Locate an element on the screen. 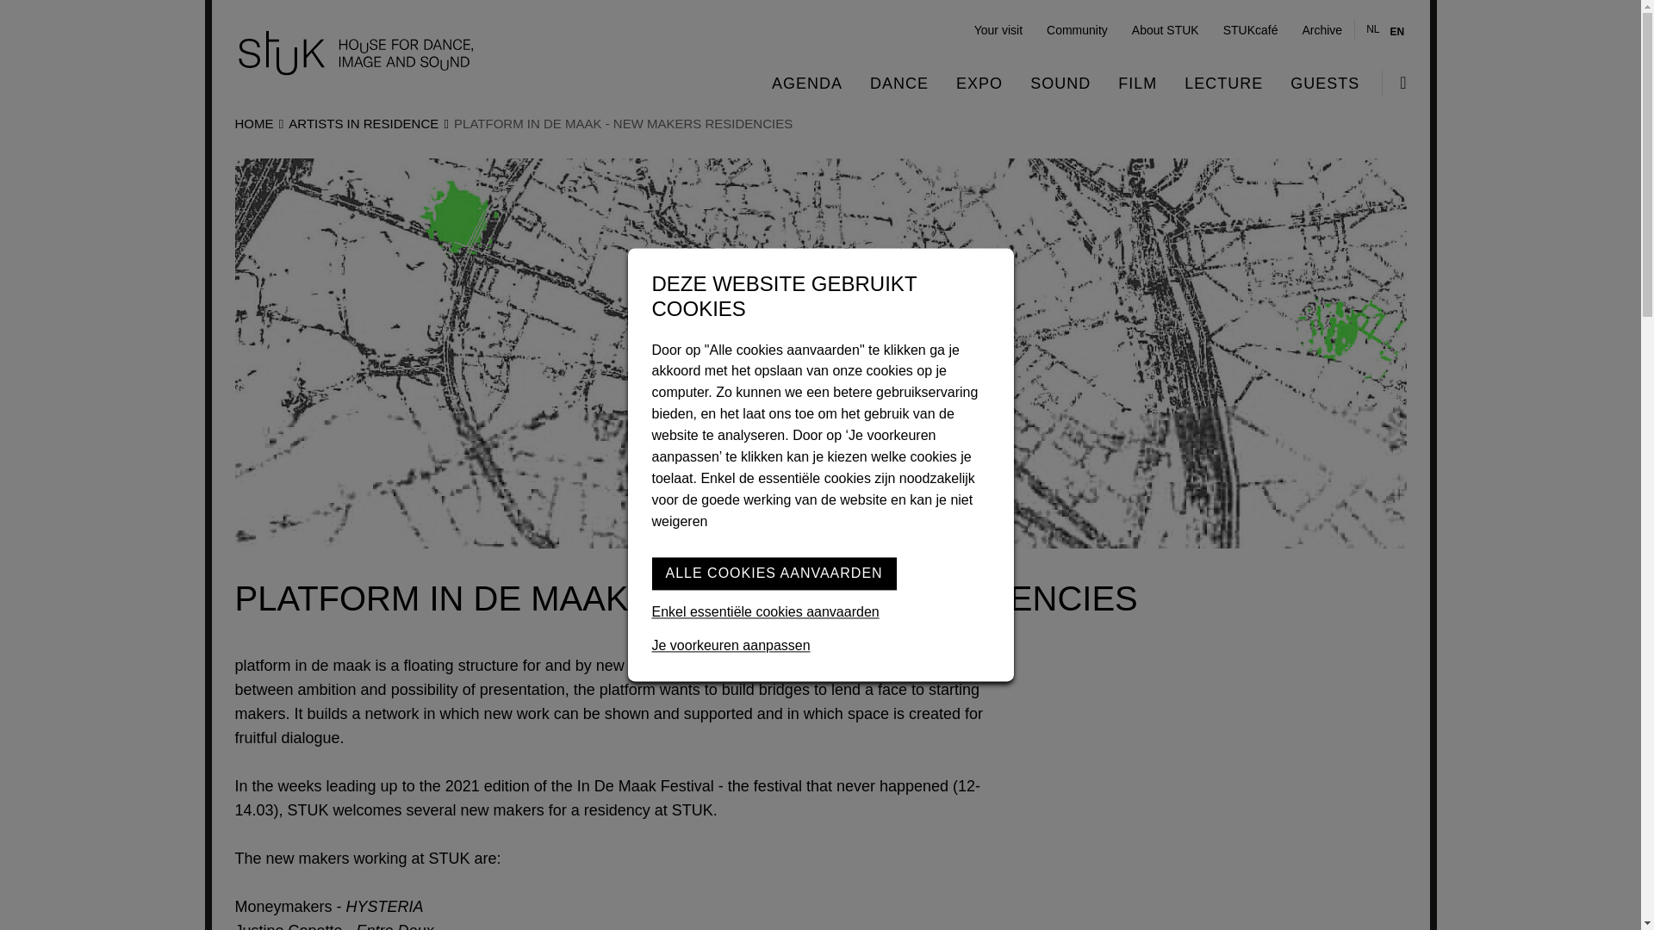 The height and width of the screenshot is (930, 1654). Your visit is located at coordinates (998, 29).